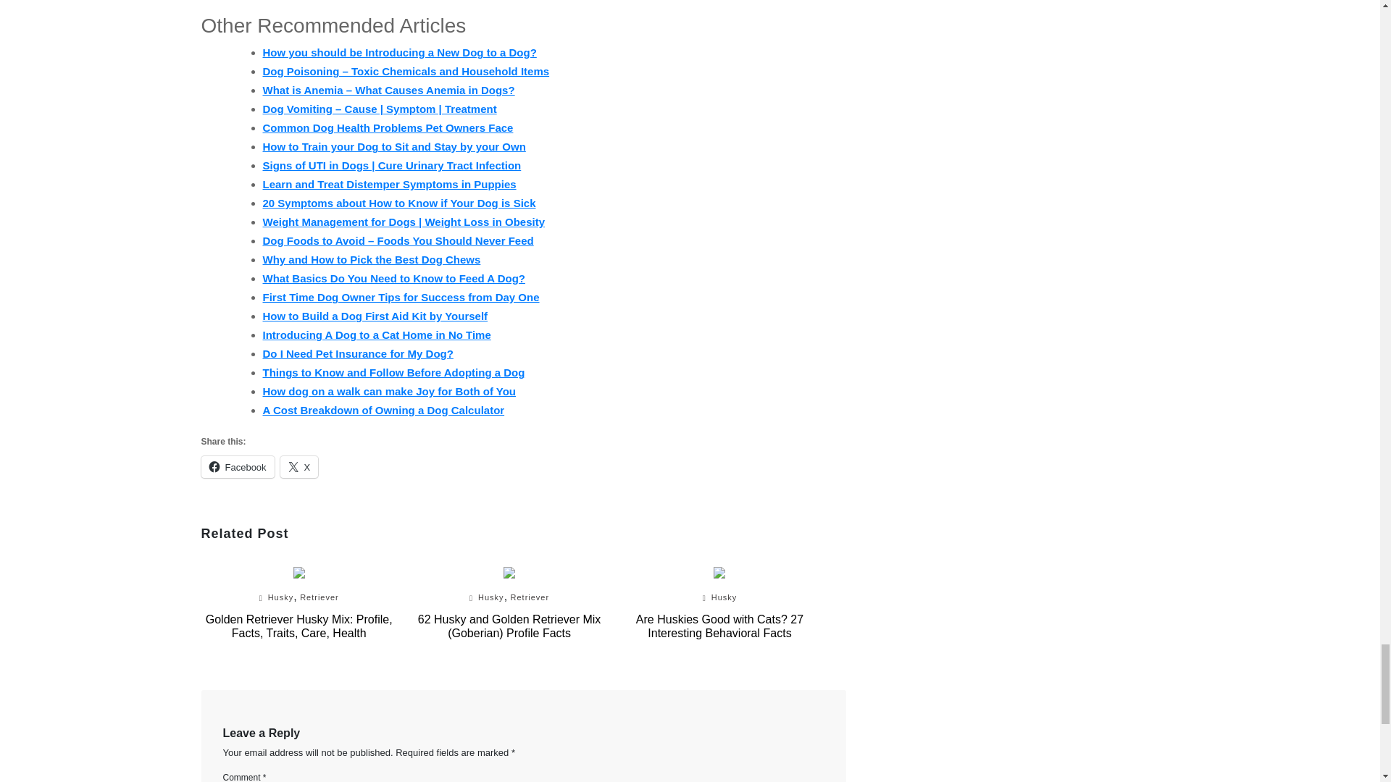 The height and width of the screenshot is (782, 1391). What do you see at coordinates (393, 372) in the screenshot?
I see `Things to Know and Follow Before Adopting a Dog` at bounding box center [393, 372].